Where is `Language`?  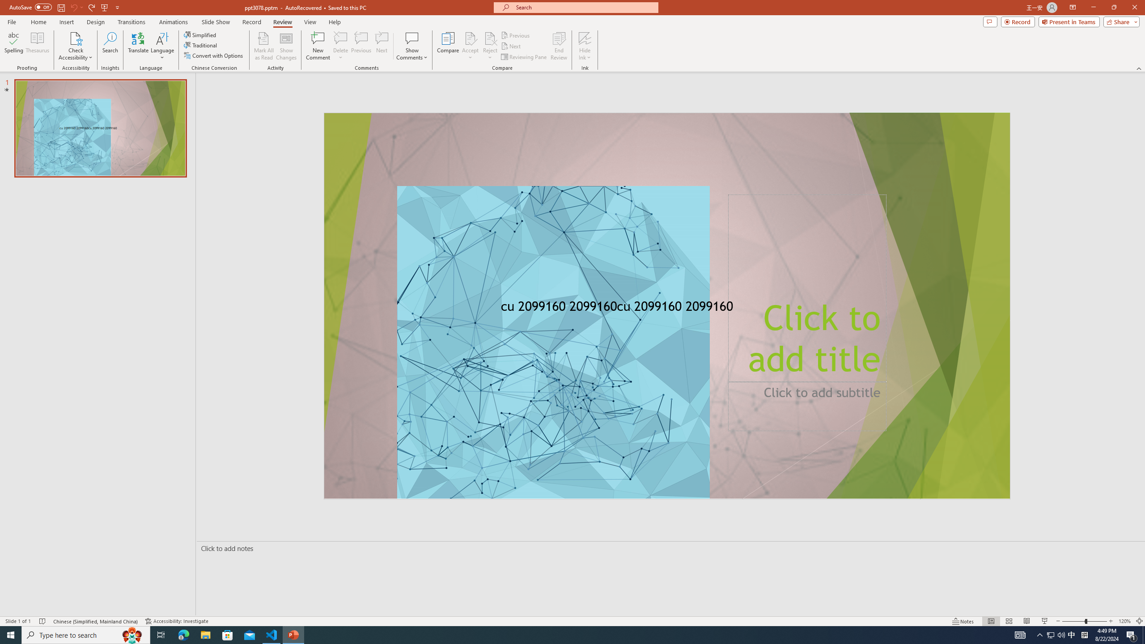 Language is located at coordinates (162, 46).